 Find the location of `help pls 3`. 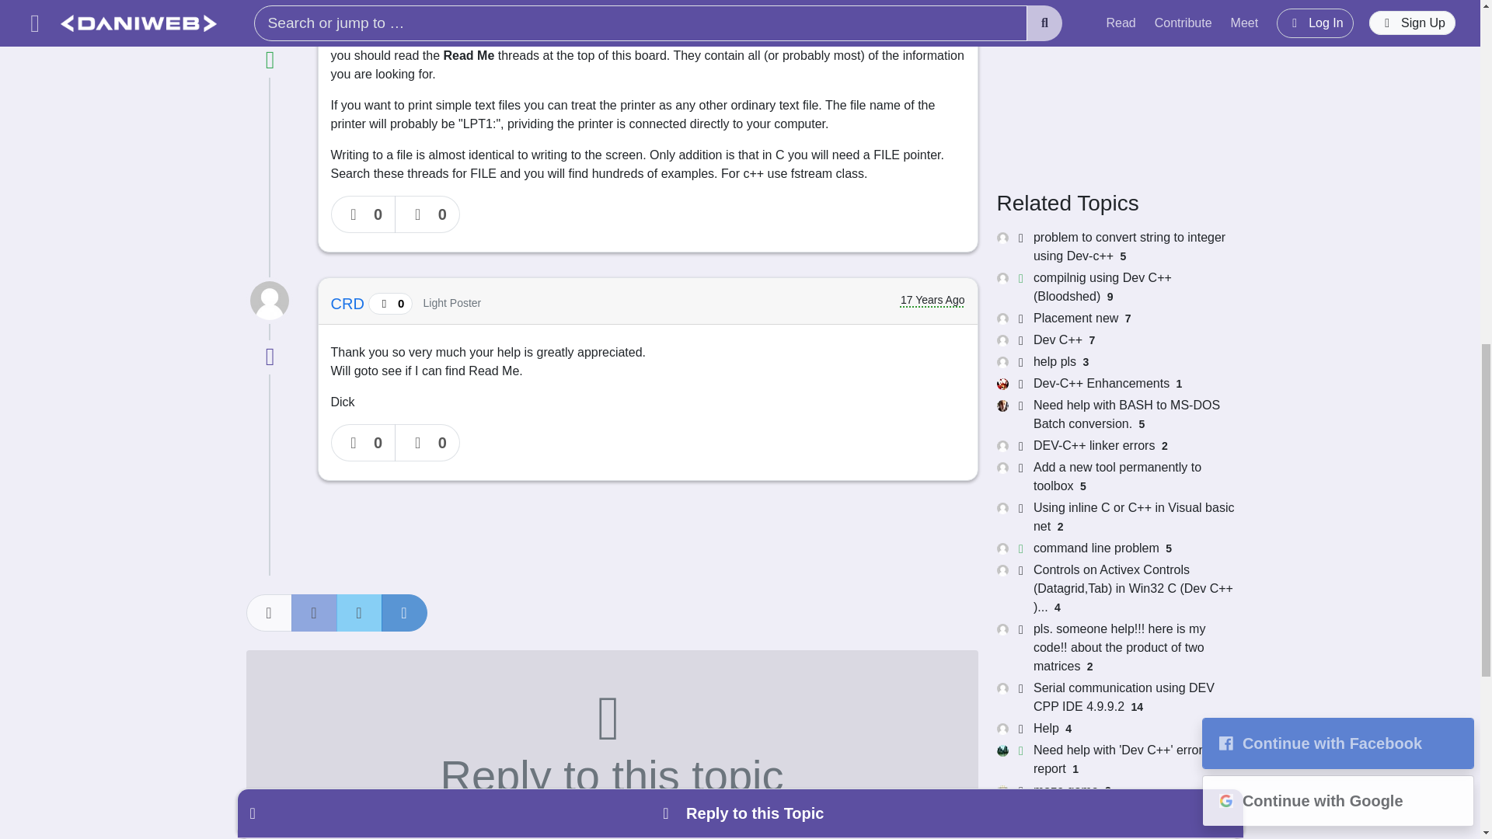

help pls 3 is located at coordinates (1114, 362).